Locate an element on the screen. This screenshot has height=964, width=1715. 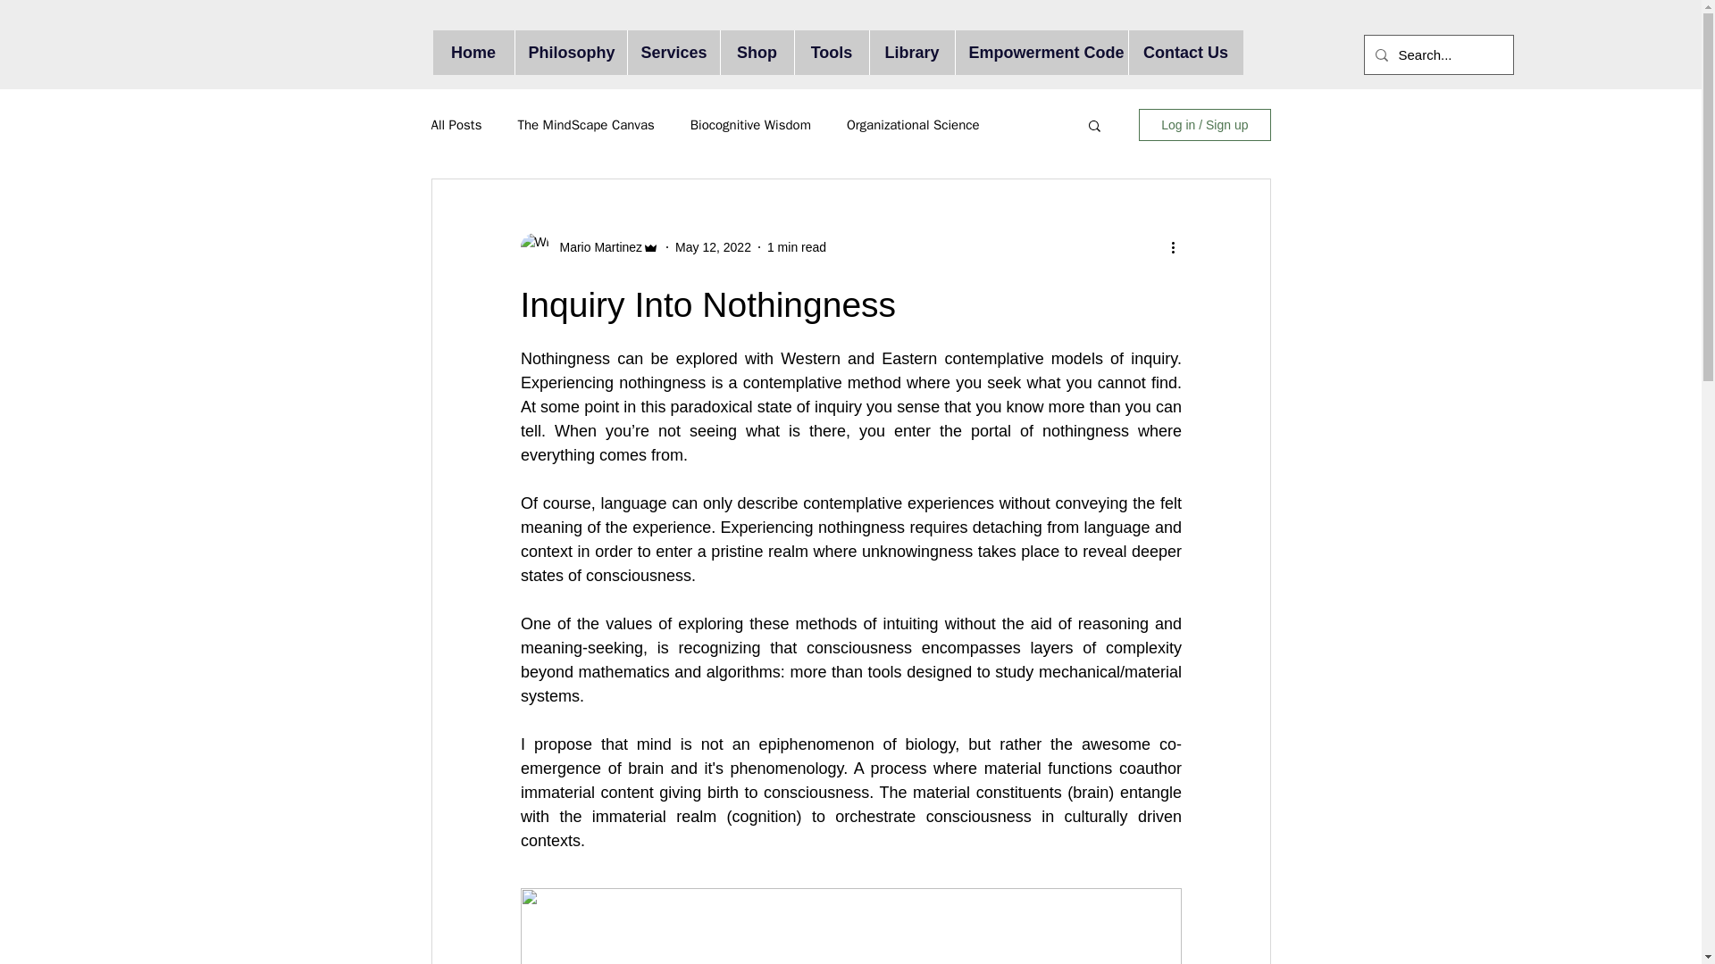
Services is located at coordinates (673, 52).